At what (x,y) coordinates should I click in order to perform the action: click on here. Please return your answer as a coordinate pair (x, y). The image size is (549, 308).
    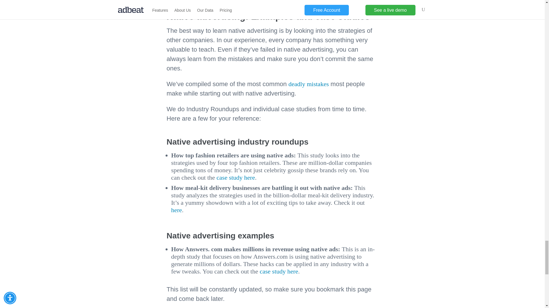
    Looking at the image, I should click on (176, 210).